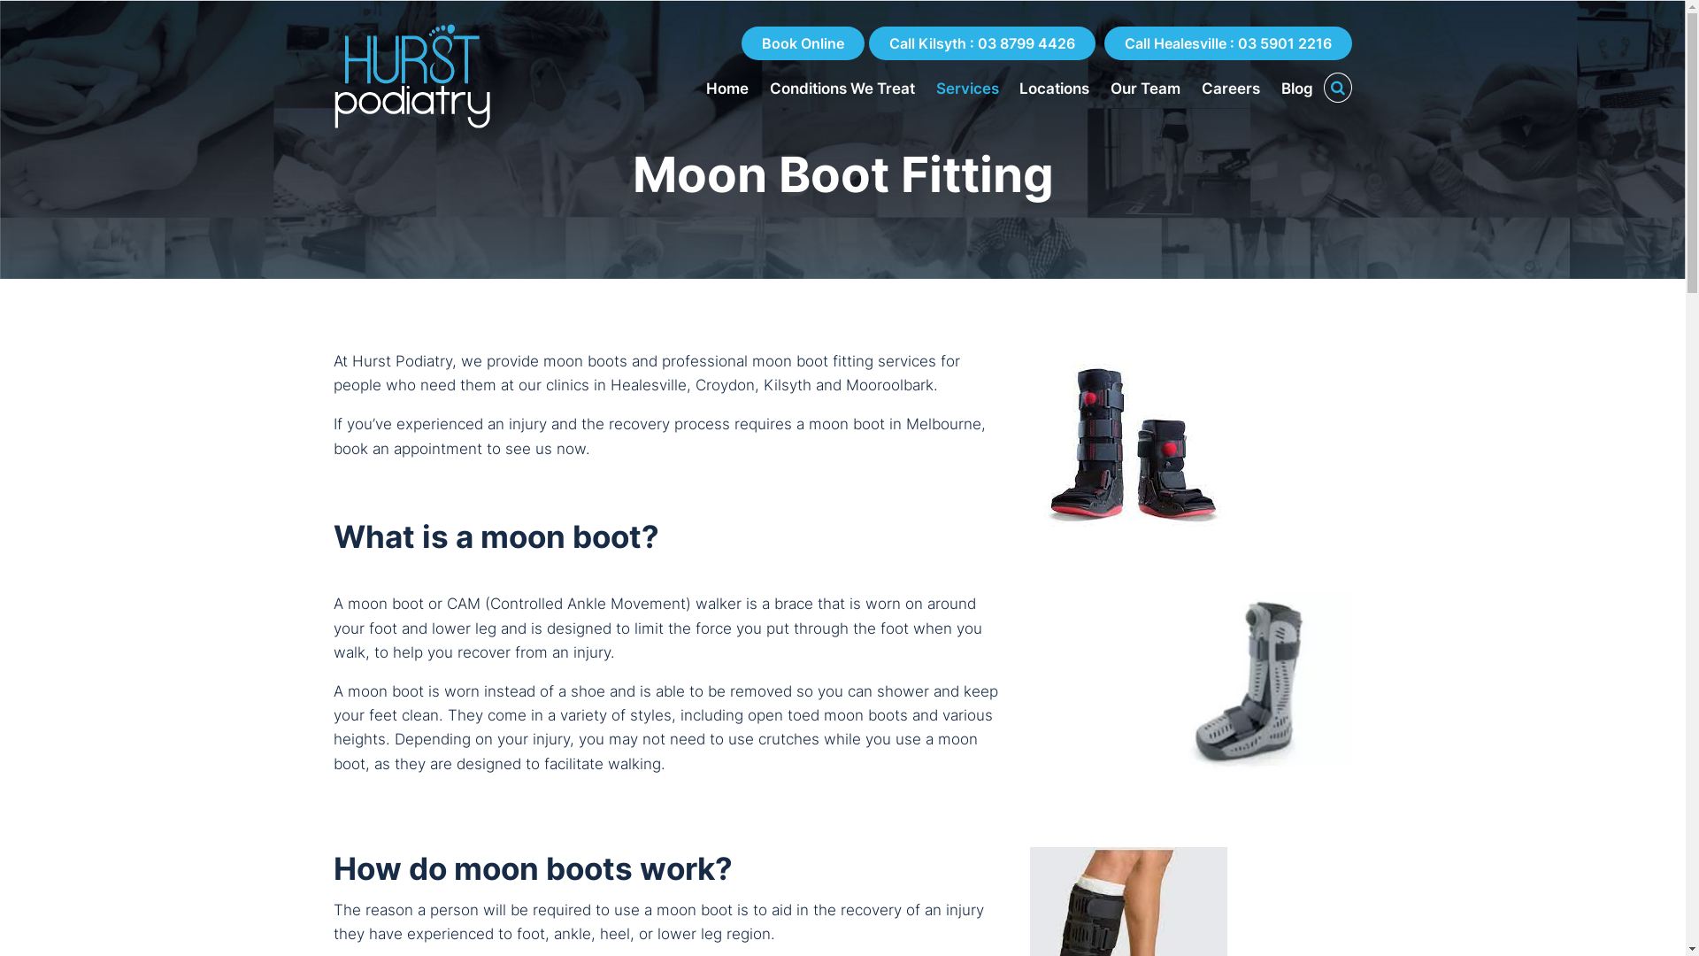 Image resolution: width=1699 pixels, height=956 pixels. What do you see at coordinates (1145, 89) in the screenshot?
I see `Our Team` at bounding box center [1145, 89].